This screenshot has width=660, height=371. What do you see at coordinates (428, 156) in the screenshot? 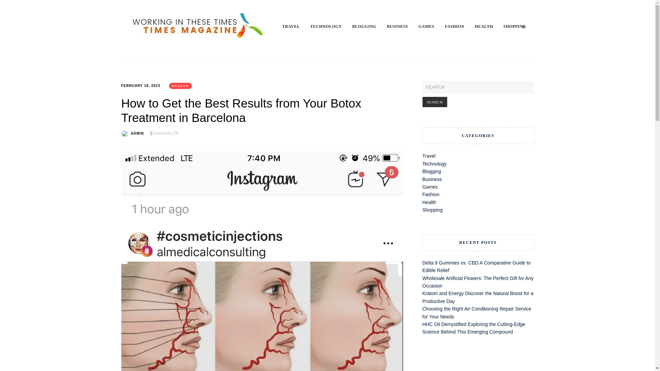
I see `Travel` at bounding box center [428, 156].